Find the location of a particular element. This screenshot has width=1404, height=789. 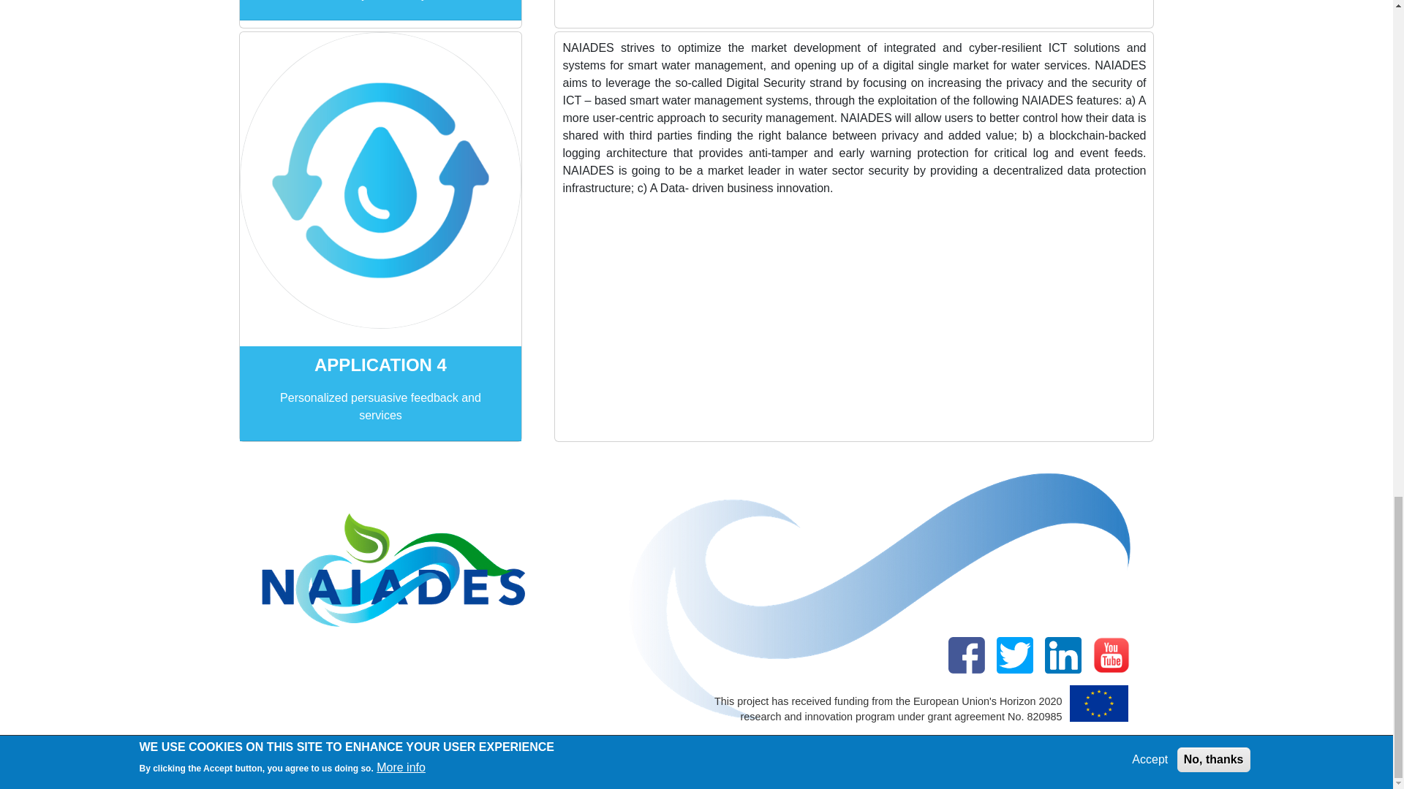

About the project is located at coordinates (594, 755).